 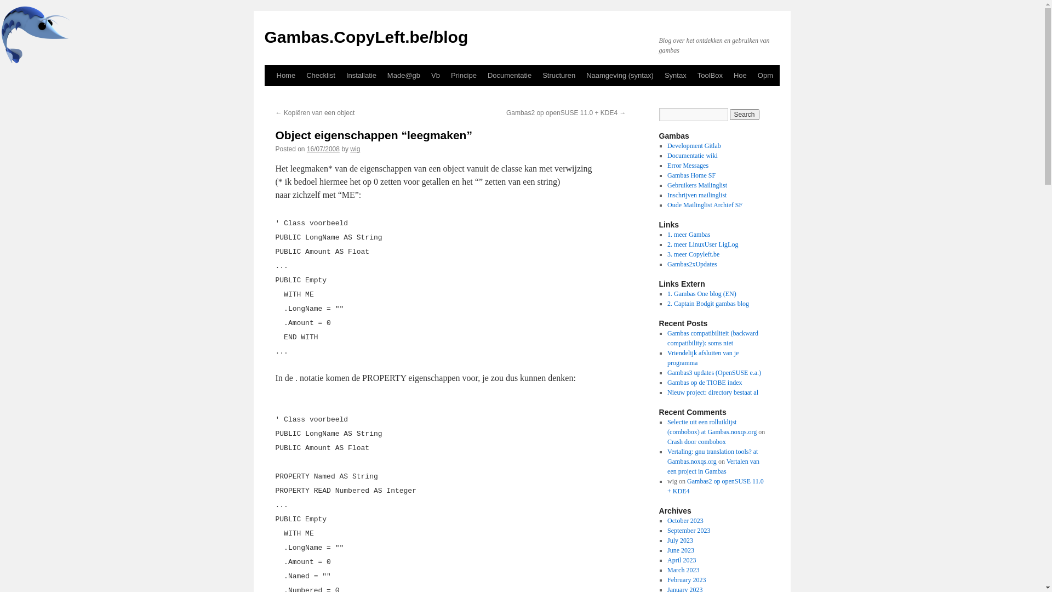 What do you see at coordinates (676, 76) in the screenshot?
I see `Syntax` at bounding box center [676, 76].